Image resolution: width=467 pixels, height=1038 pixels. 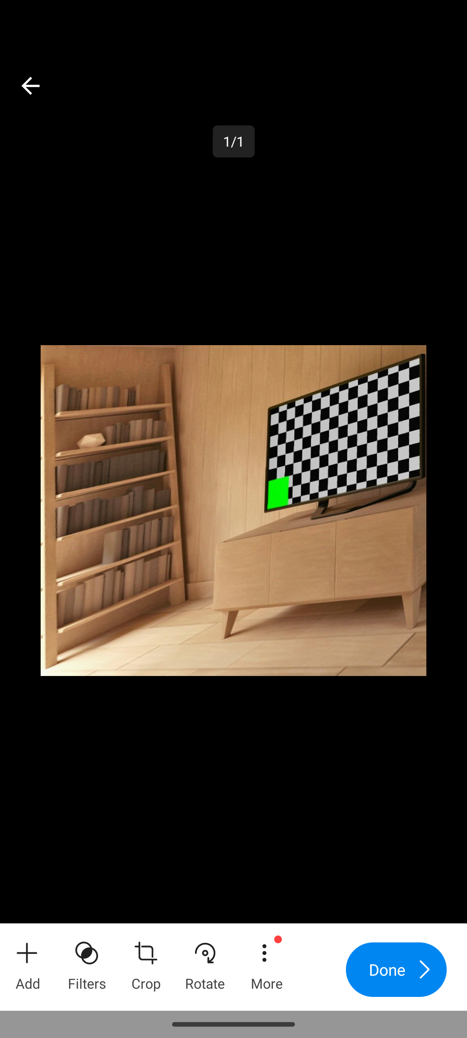 I want to click on Filters, so click(x=86, y=962).